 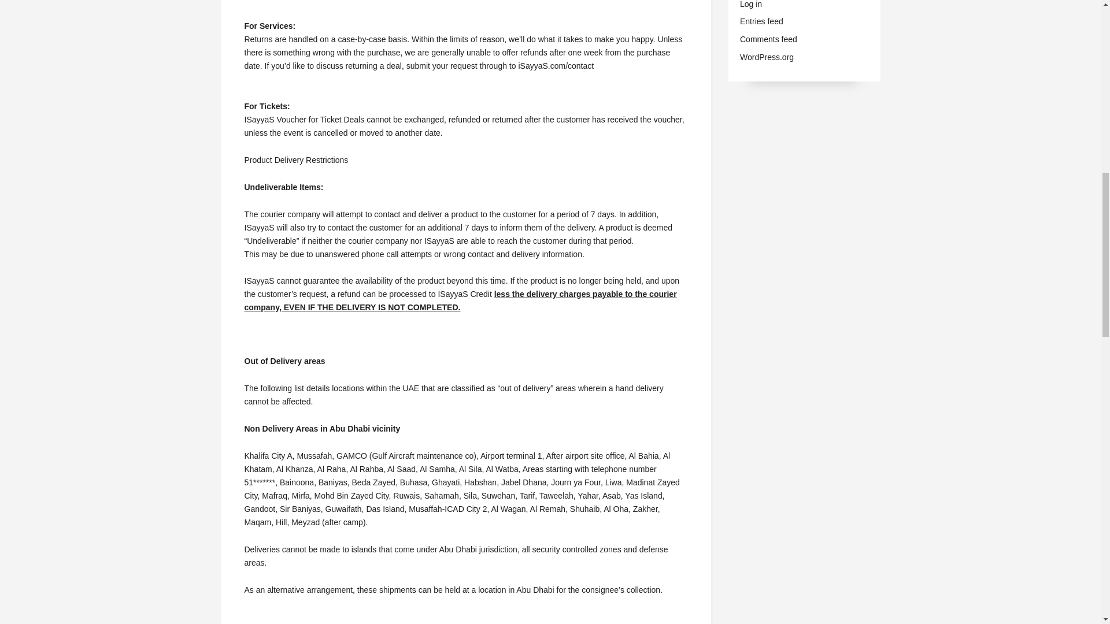 What do you see at coordinates (750, 4) in the screenshot?
I see `Log in` at bounding box center [750, 4].